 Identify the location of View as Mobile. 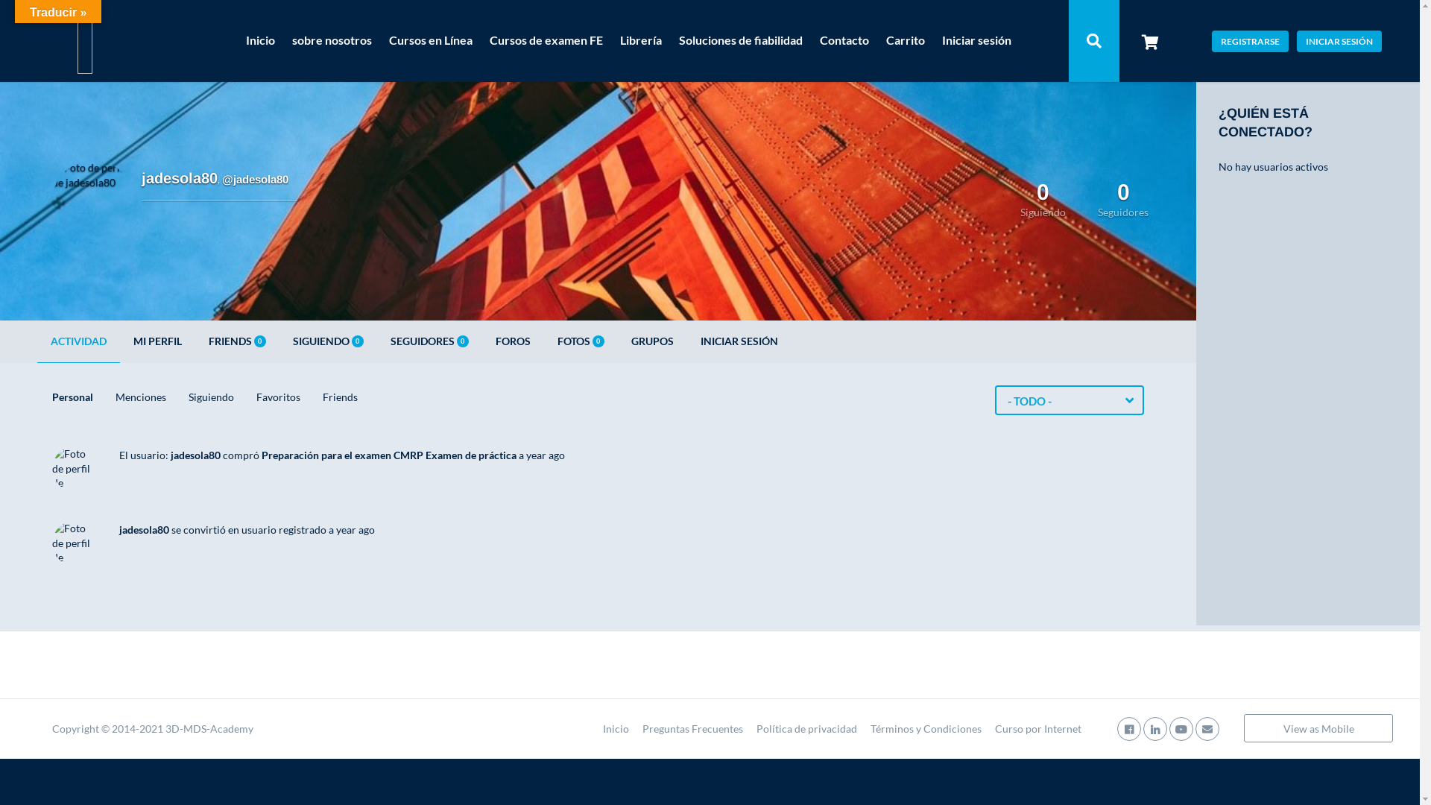
(1318, 728).